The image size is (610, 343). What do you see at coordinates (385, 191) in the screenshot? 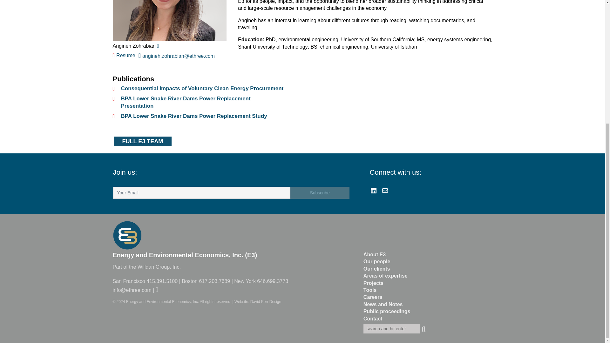
I see `Mail` at bounding box center [385, 191].